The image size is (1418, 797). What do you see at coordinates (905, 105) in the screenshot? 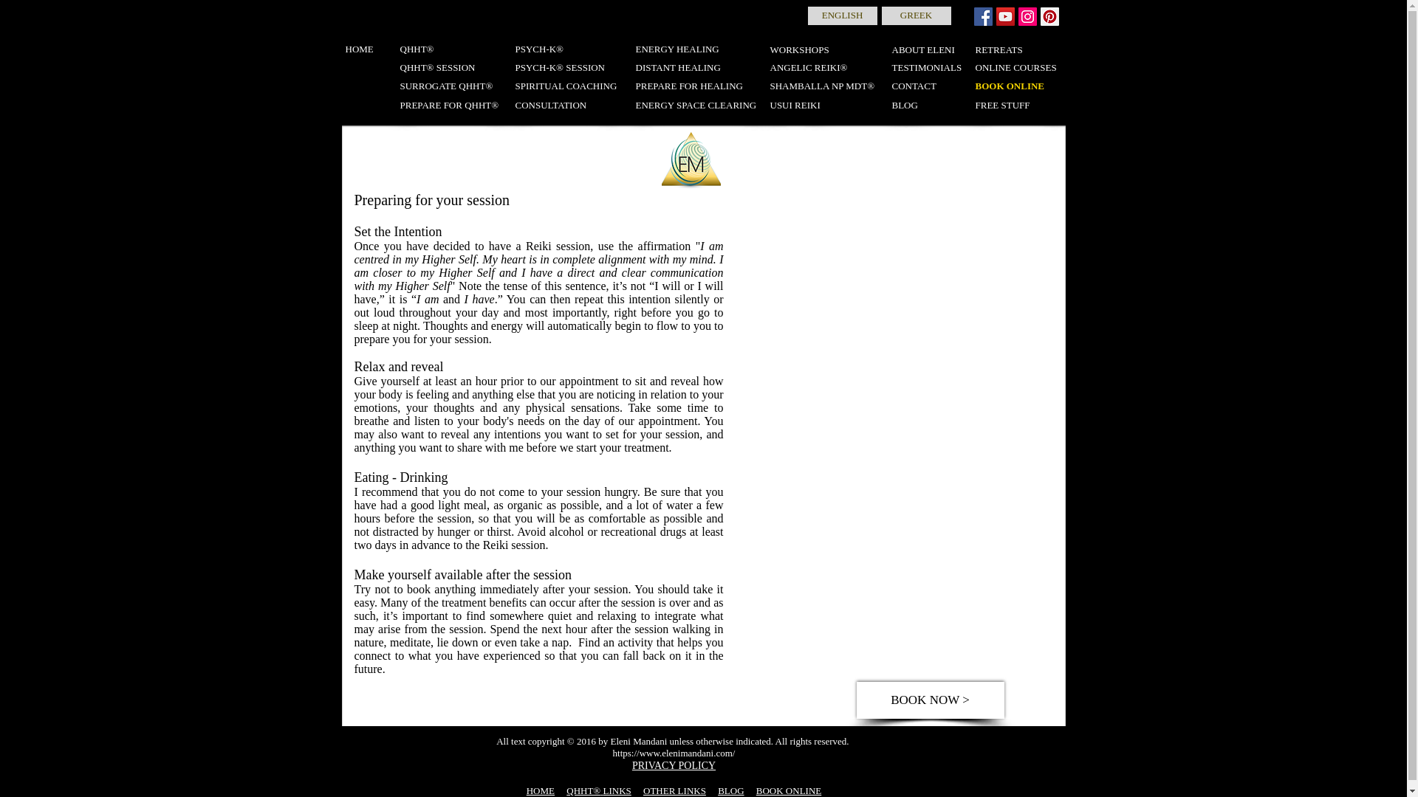
I see `BLOG` at bounding box center [905, 105].